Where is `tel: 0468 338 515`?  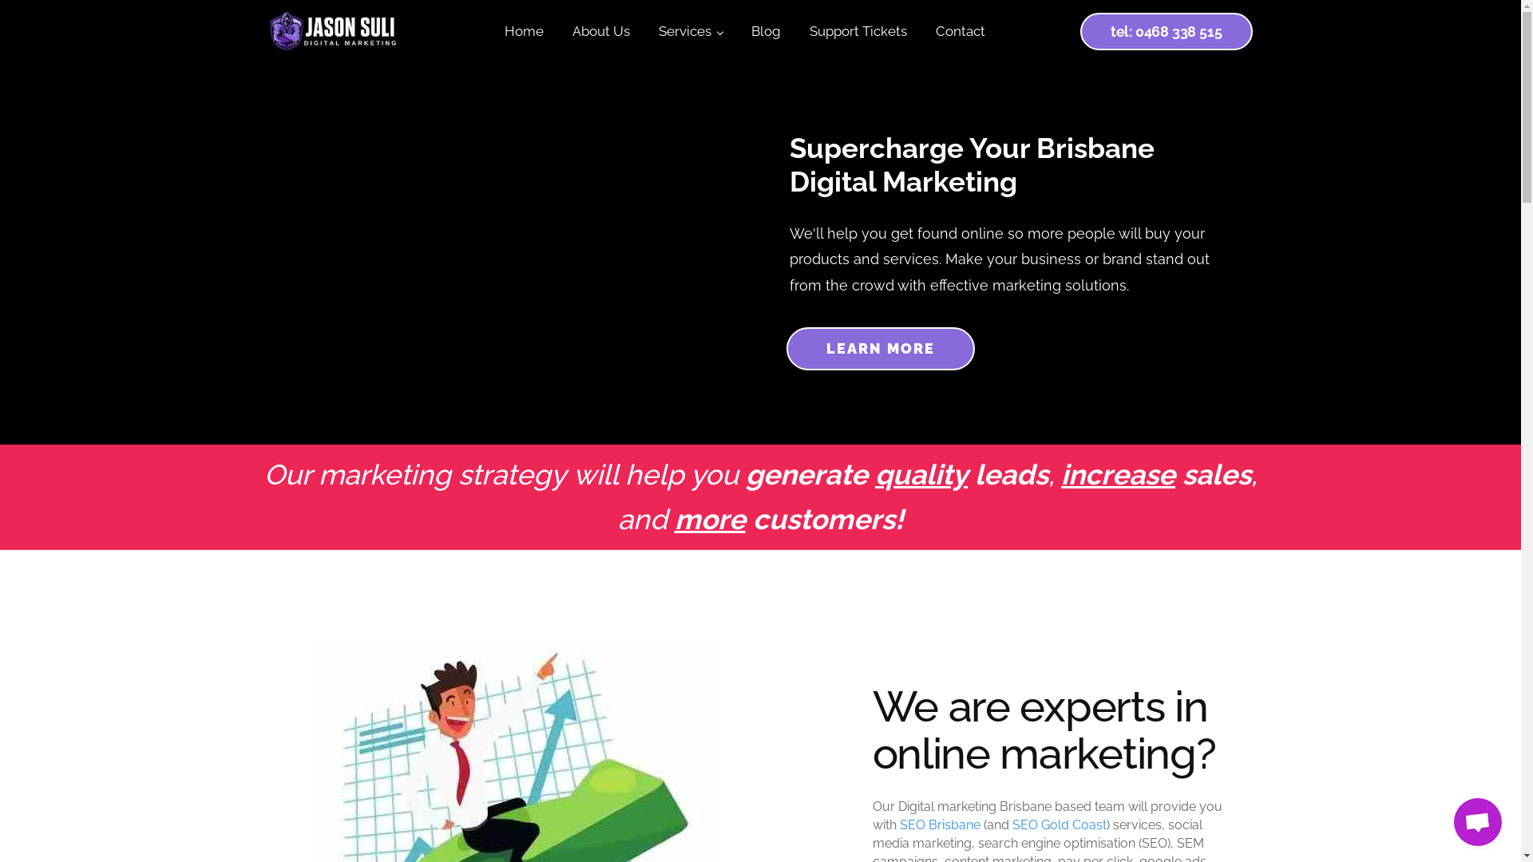 tel: 0468 338 515 is located at coordinates (1167, 32).